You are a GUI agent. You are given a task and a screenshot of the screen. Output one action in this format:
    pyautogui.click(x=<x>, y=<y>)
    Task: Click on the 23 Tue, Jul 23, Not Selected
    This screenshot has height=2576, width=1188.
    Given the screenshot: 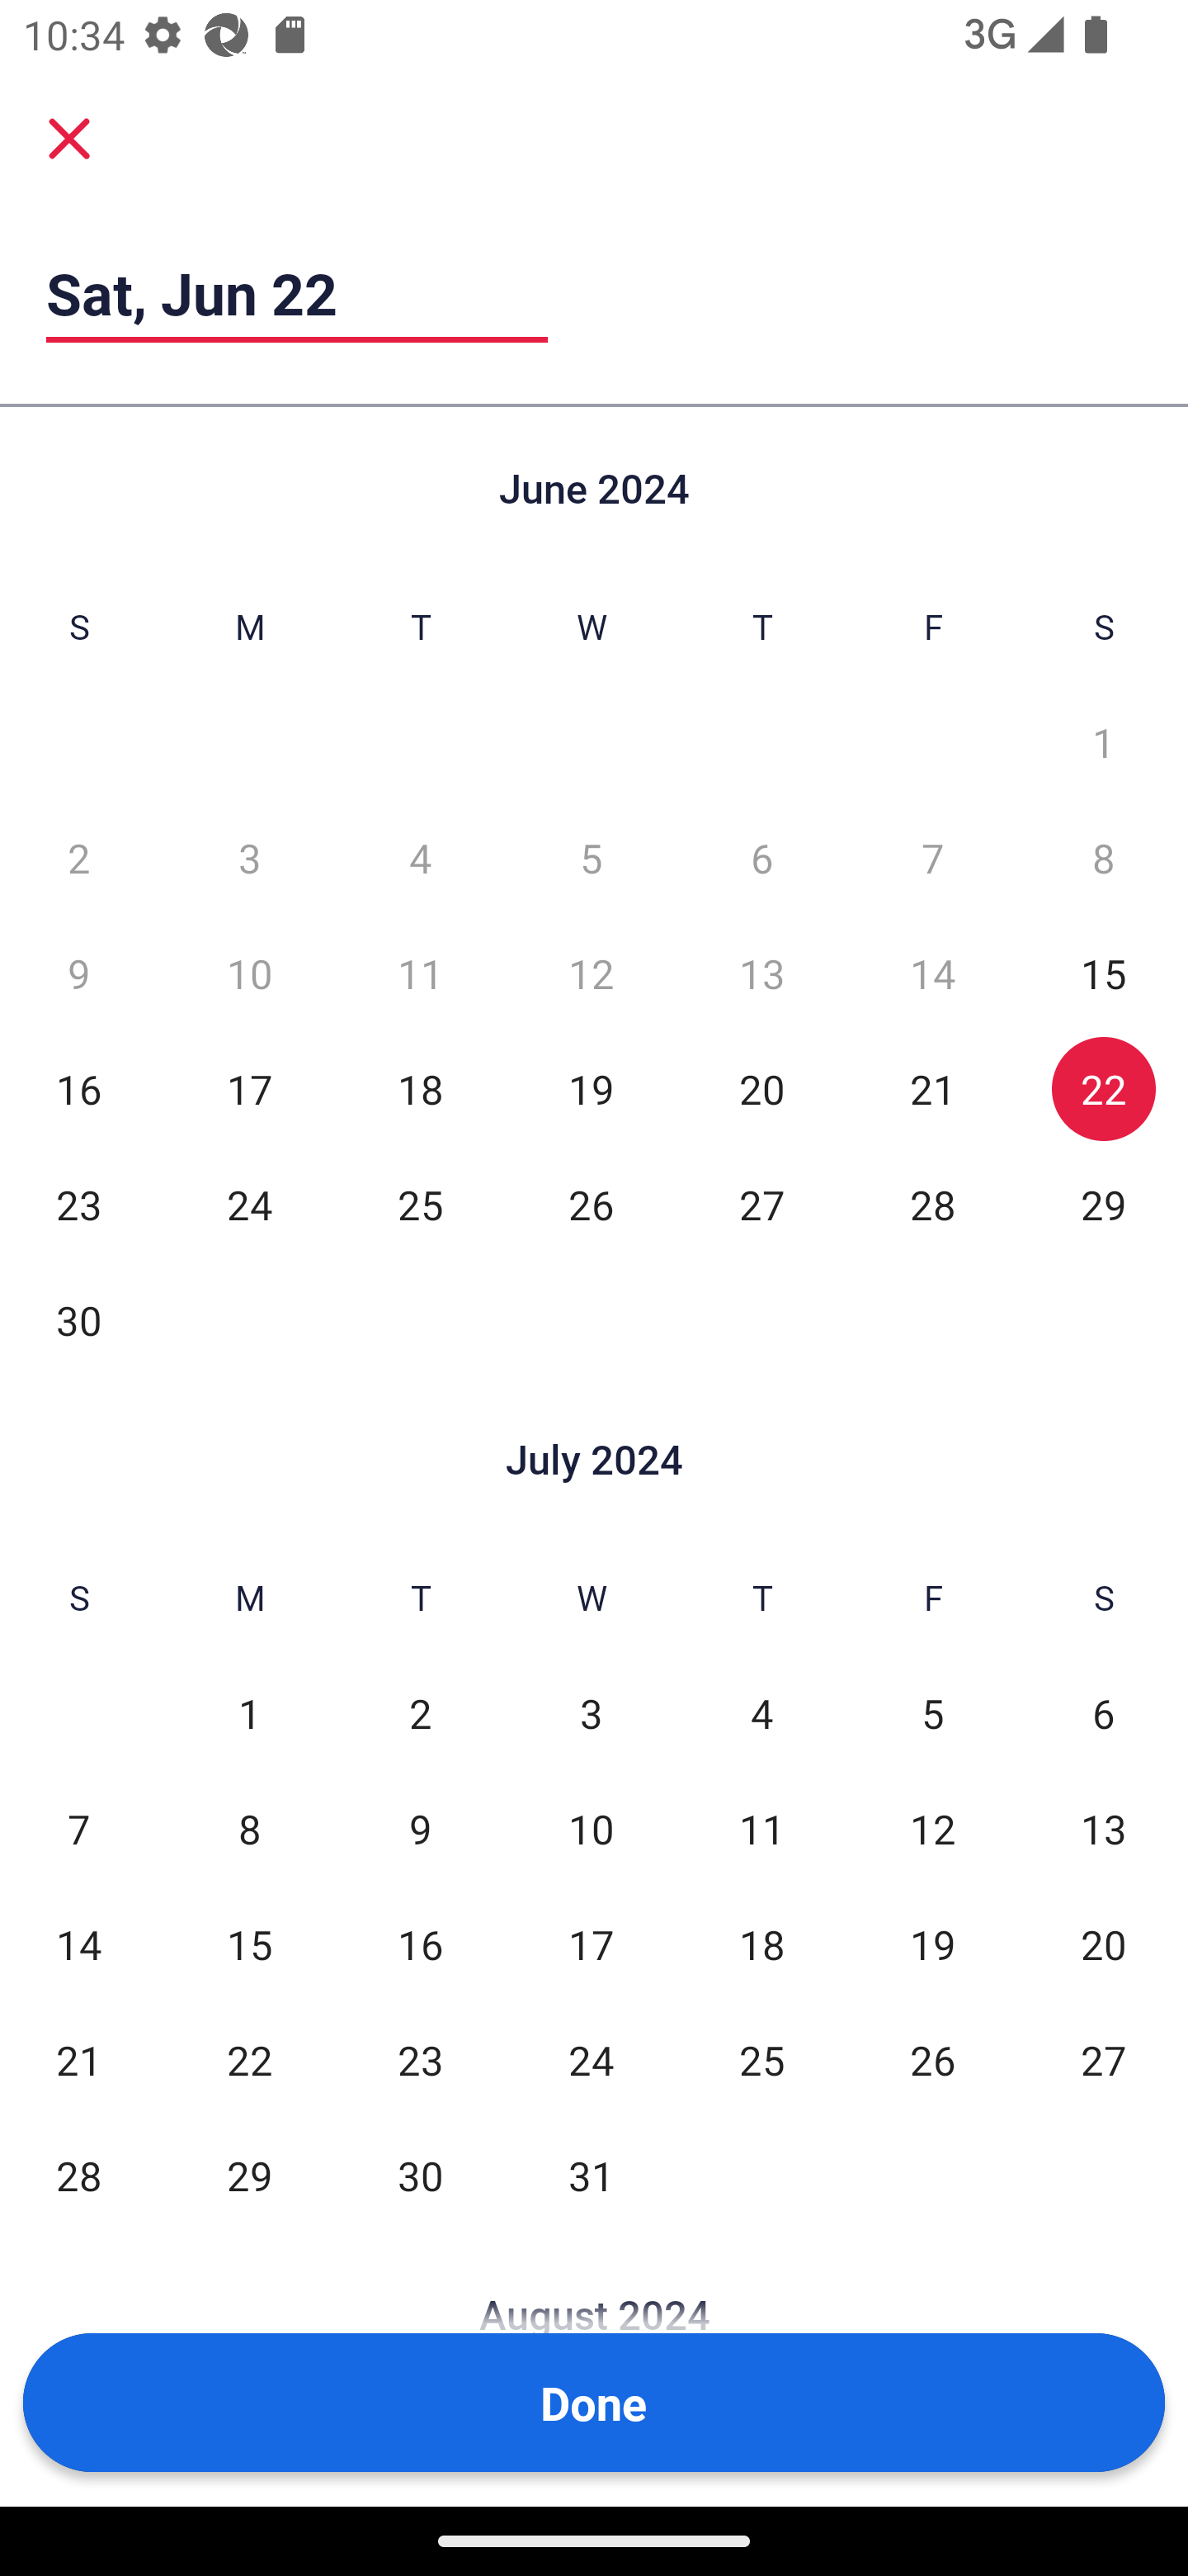 What is the action you would take?
    pyautogui.click(x=421, y=2059)
    